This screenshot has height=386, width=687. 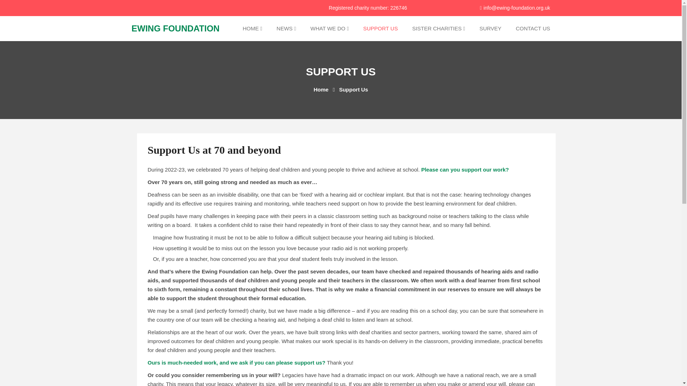 I want to click on What We Do, so click(x=330, y=29).